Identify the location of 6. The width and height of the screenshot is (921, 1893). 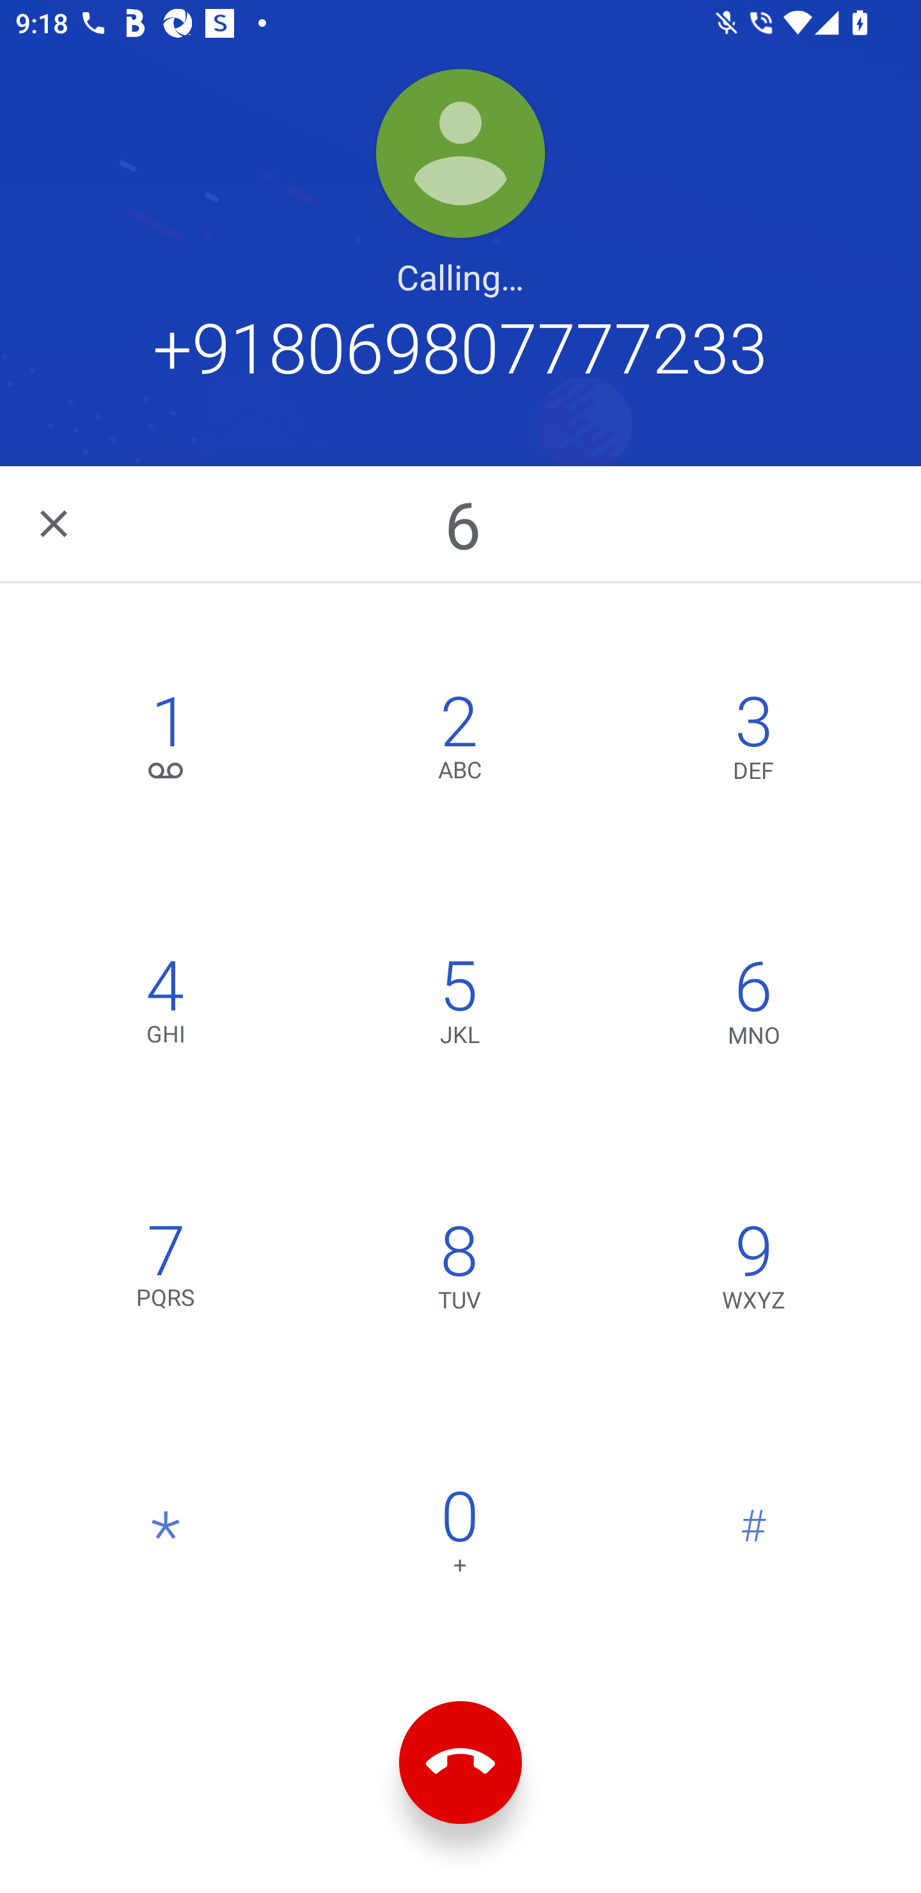
(462, 523).